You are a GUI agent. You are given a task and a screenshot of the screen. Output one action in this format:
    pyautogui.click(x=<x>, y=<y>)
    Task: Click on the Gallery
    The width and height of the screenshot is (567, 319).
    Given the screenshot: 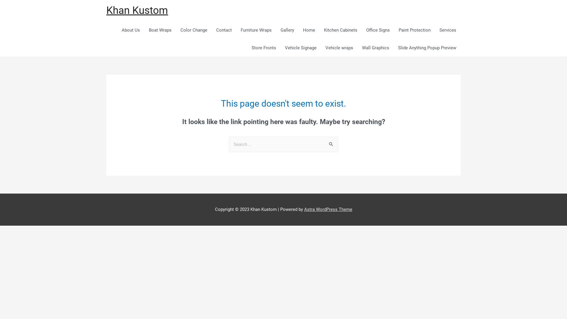 What is the action you would take?
    pyautogui.click(x=287, y=30)
    